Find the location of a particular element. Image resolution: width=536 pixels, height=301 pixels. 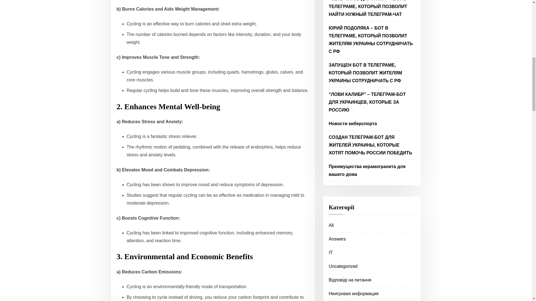

Answers is located at coordinates (337, 239).